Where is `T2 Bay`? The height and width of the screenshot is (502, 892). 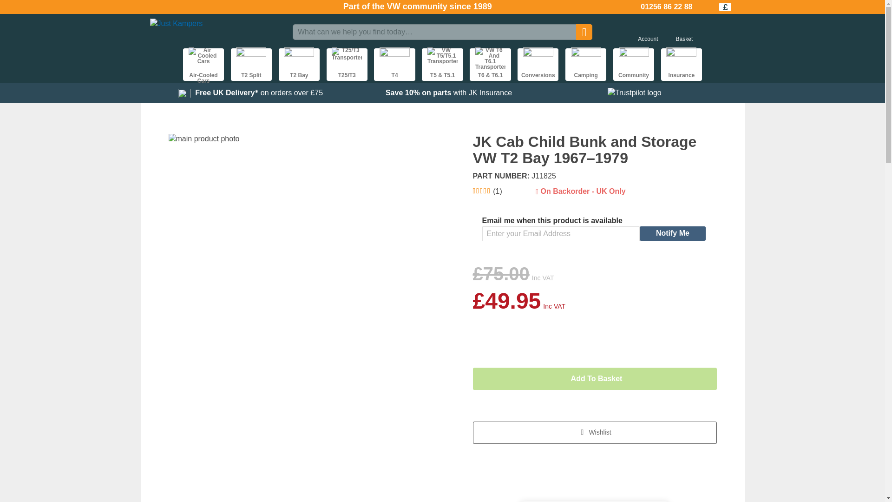
T2 Bay is located at coordinates (299, 64).